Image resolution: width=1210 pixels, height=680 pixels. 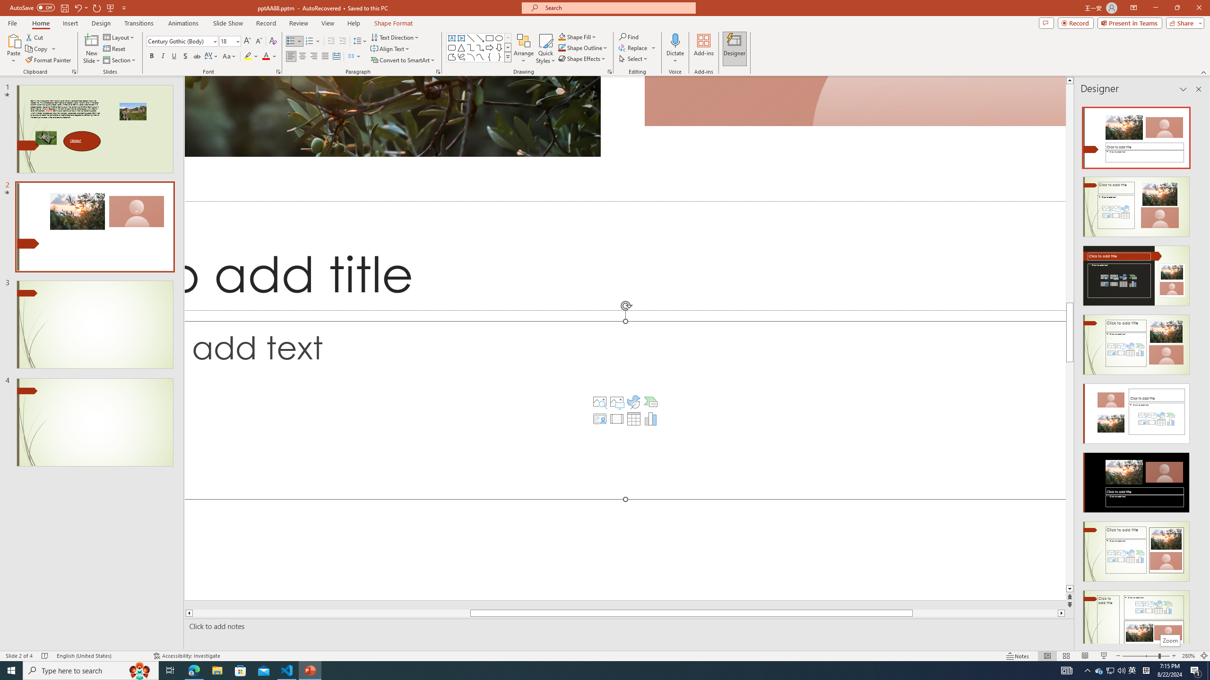 I want to click on Paragraph..., so click(x=438, y=72).